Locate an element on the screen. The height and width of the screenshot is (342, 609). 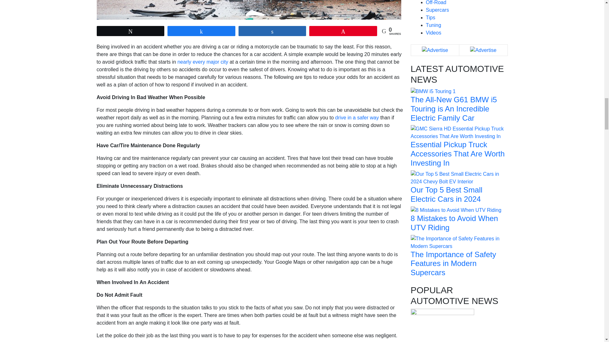
The Importance of Safety Features in Modern Supercars is located at coordinates (459, 242).